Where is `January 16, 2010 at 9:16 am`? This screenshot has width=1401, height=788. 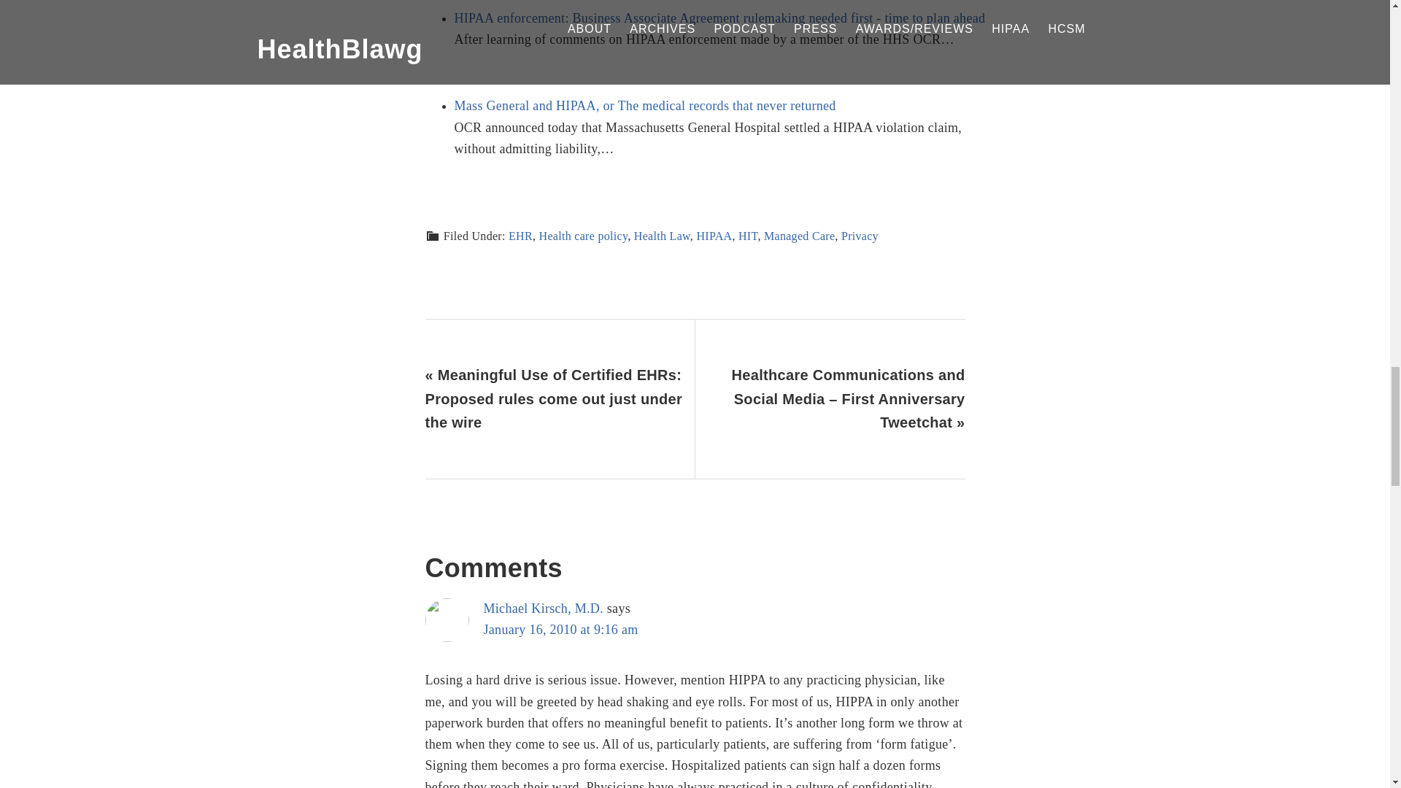 January 16, 2010 at 9:16 am is located at coordinates (560, 629).